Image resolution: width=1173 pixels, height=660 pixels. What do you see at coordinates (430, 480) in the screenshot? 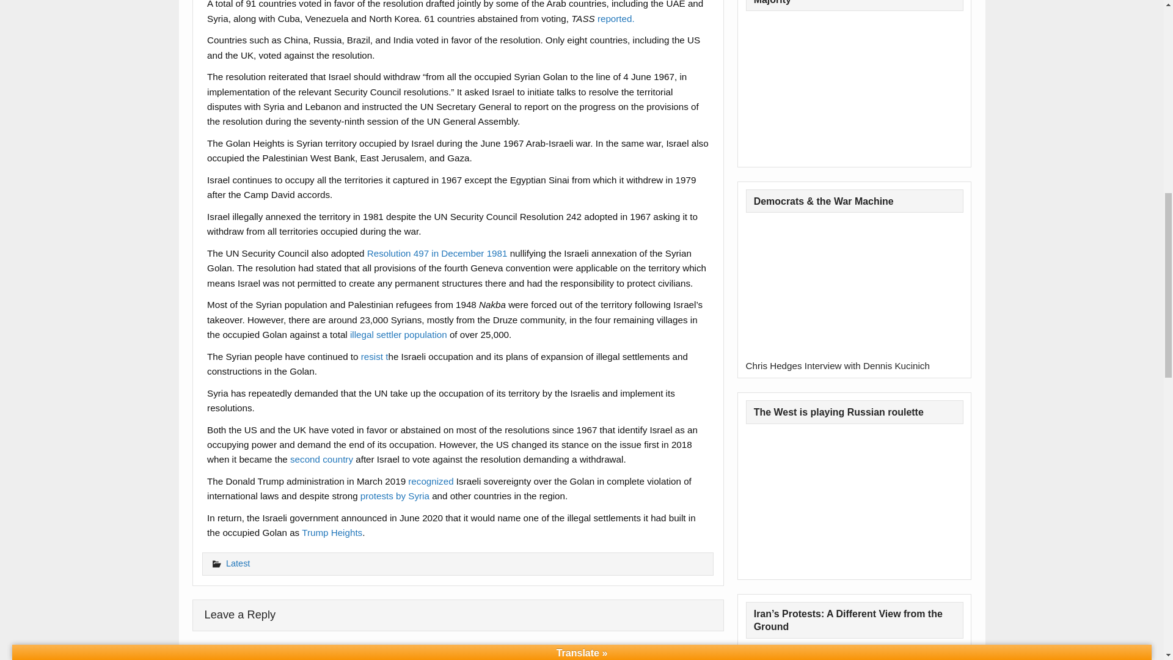
I see `recognized` at bounding box center [430, 480].